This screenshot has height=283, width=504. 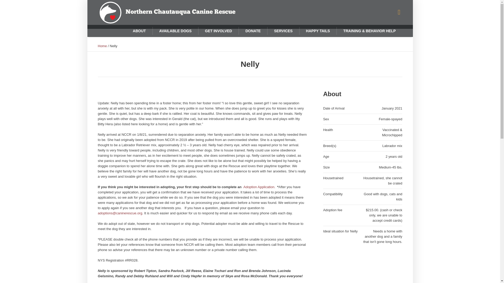 What do you see at coordinates (318, 31) in the screenshot?
I see `HAPPY TAILS` at bounding box center [318, 31].